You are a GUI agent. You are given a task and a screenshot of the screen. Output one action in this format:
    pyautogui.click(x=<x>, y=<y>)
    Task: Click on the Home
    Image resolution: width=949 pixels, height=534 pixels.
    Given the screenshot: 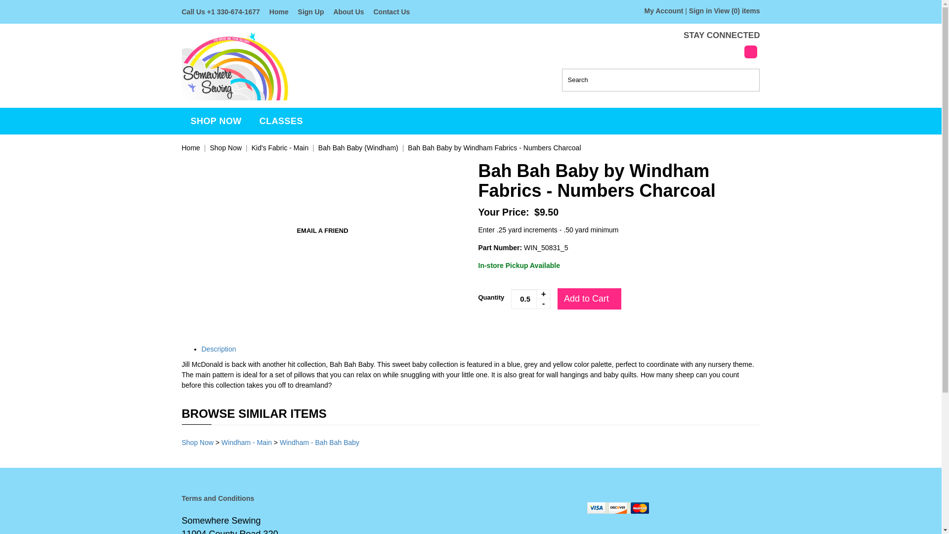 What is the action you would take?
    pyautogui.click(x=279, y=12)
    